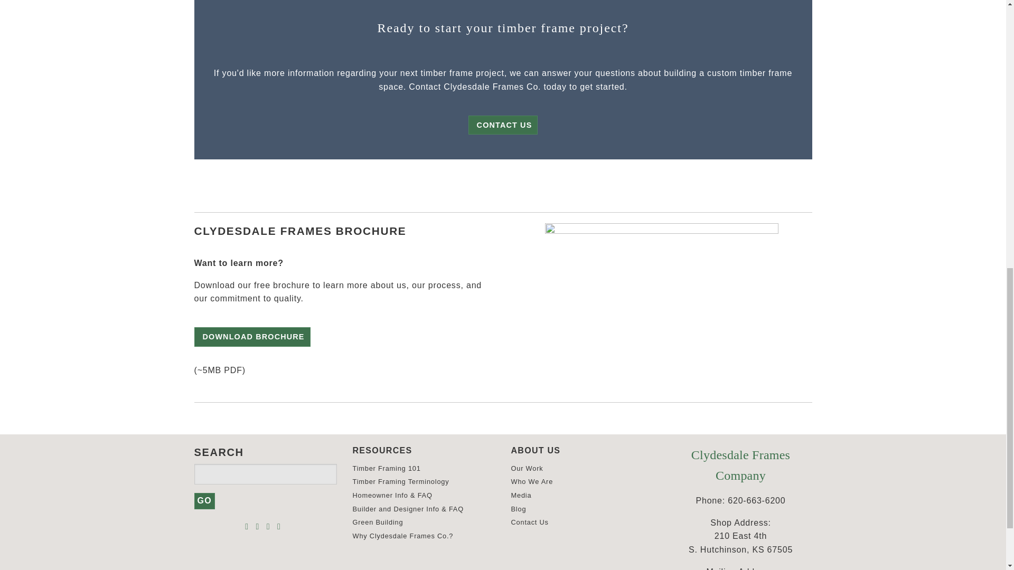  I want to click on CONTACT US, so click(503, 125).